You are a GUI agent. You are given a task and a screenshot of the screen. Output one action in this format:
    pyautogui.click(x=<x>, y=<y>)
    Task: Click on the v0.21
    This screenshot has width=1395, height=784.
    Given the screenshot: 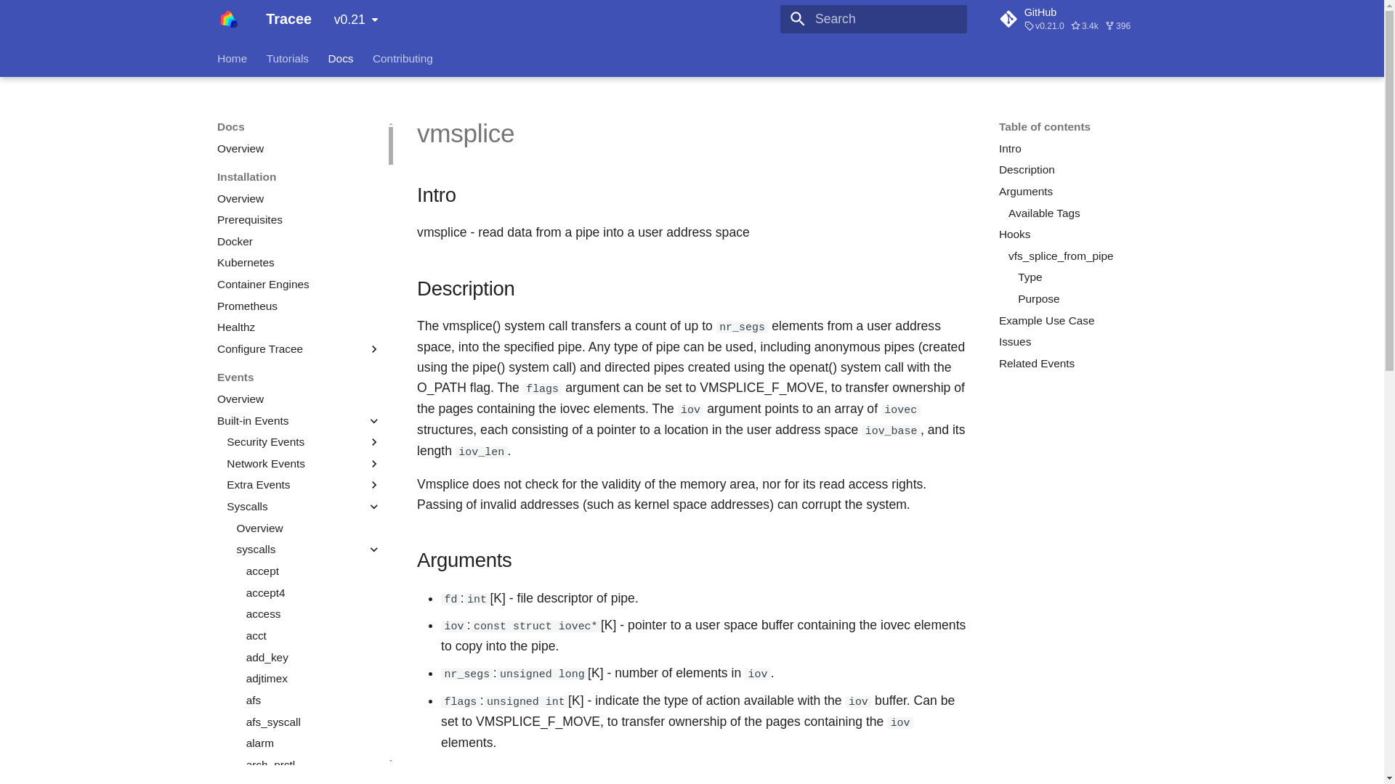 What is the action you would take?
    pyautogui.click(x=356, y=20)
    